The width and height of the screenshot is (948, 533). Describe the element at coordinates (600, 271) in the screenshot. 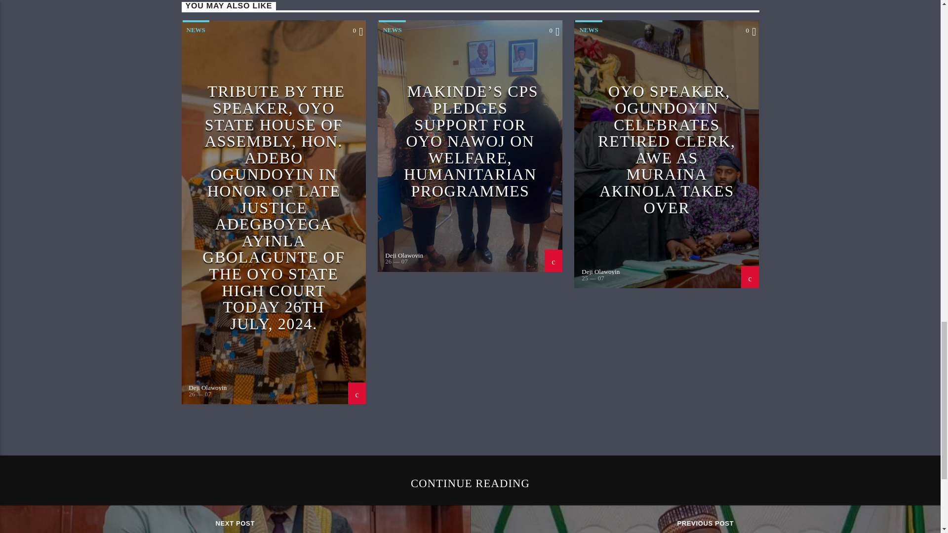

I see `Posts by Deji Olawoyin` at that location.